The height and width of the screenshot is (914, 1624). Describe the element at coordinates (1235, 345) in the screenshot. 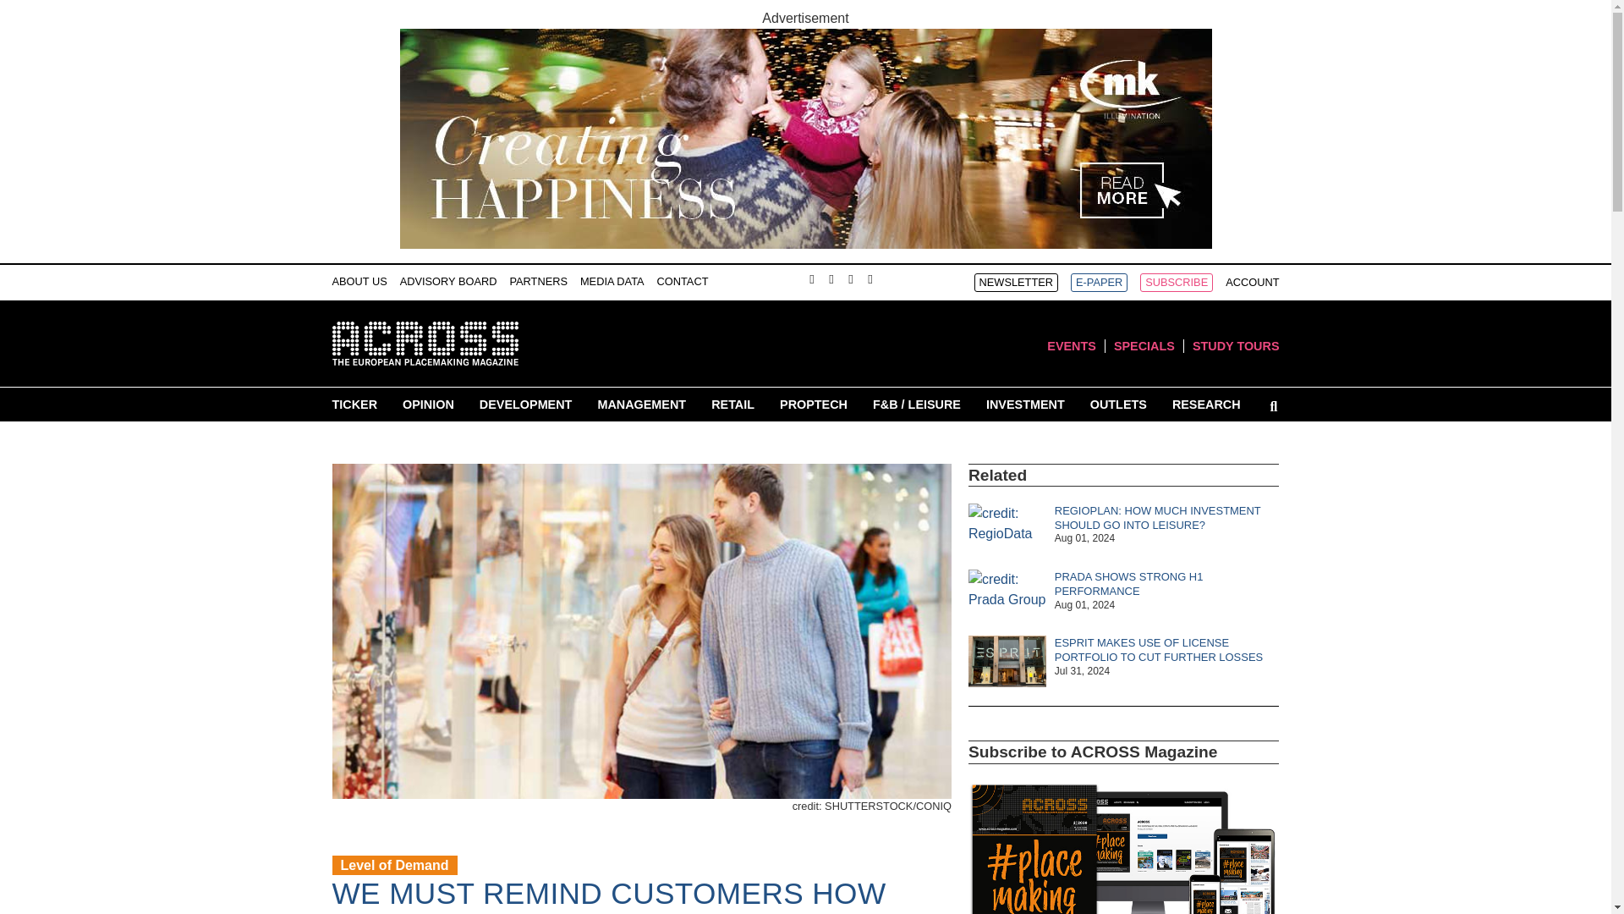

I see `STUDY TOURS` at that location.